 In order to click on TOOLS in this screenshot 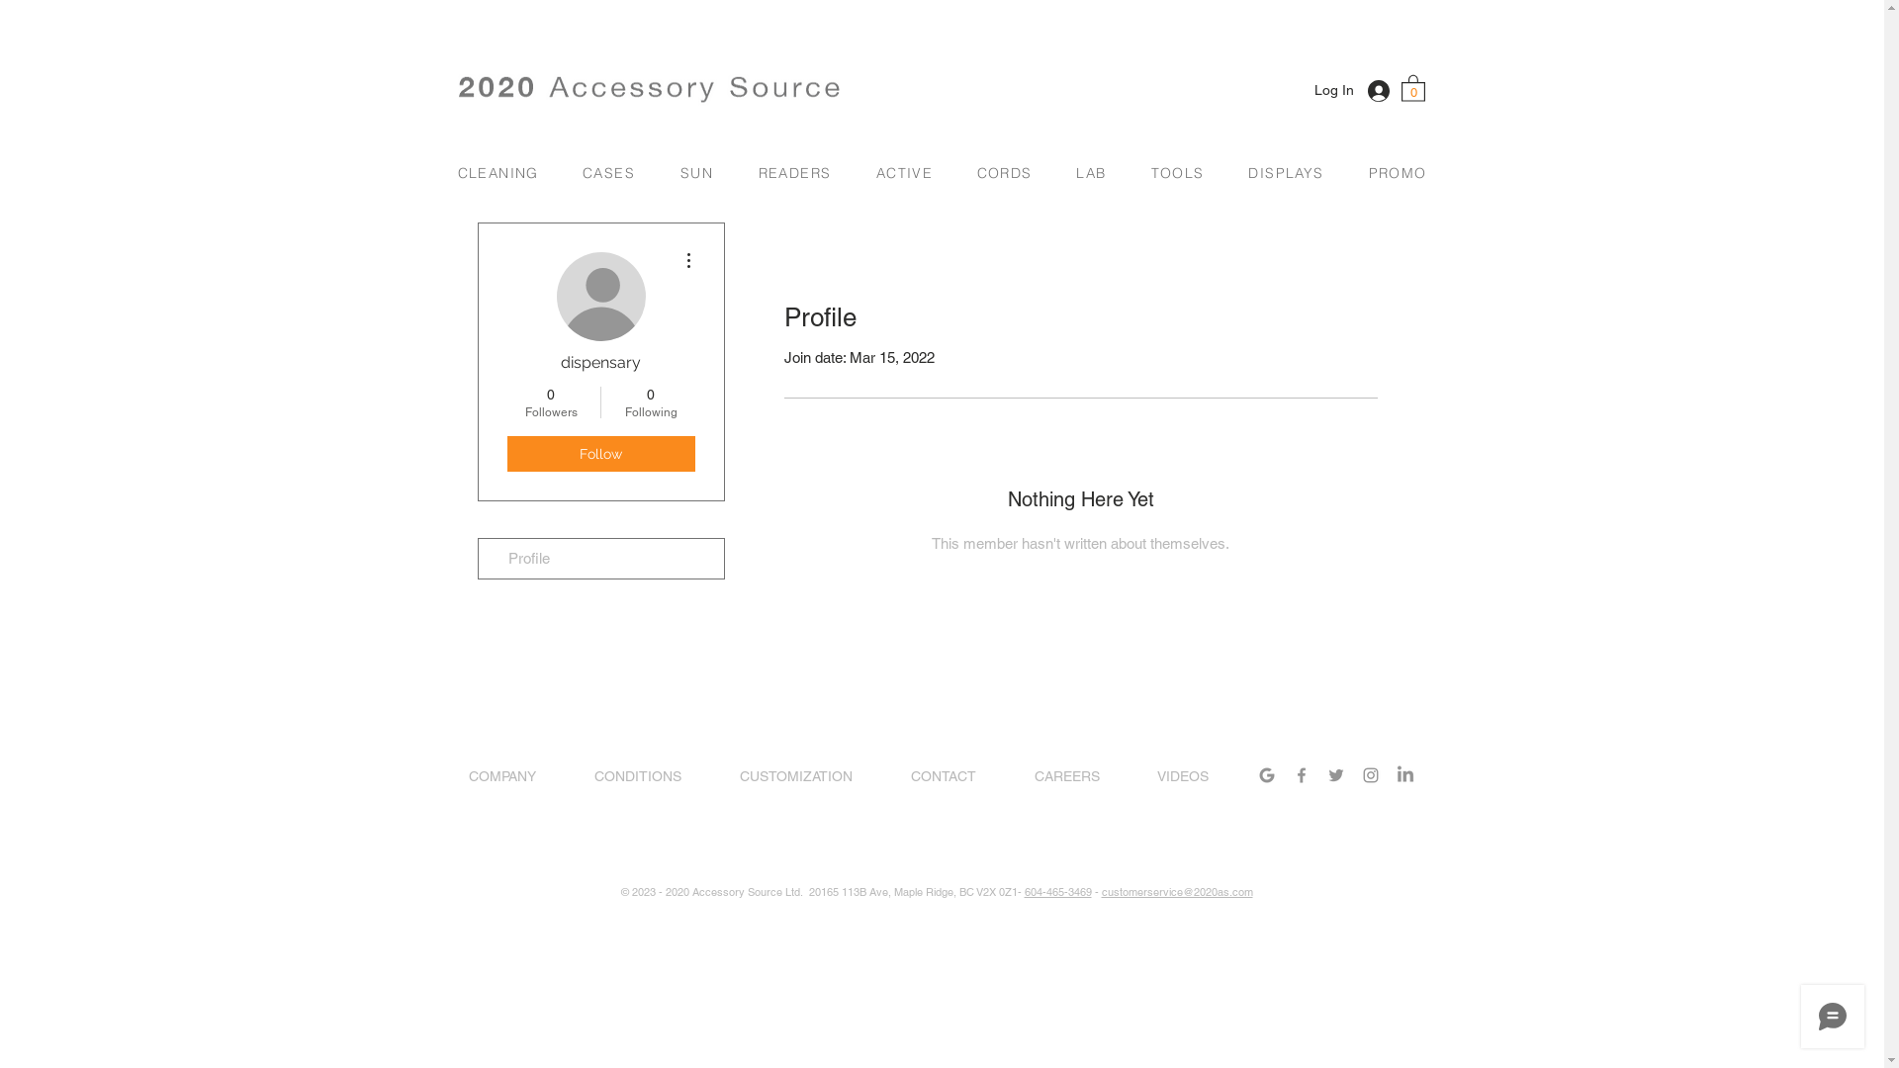, I will do `click(1179, 172)`.